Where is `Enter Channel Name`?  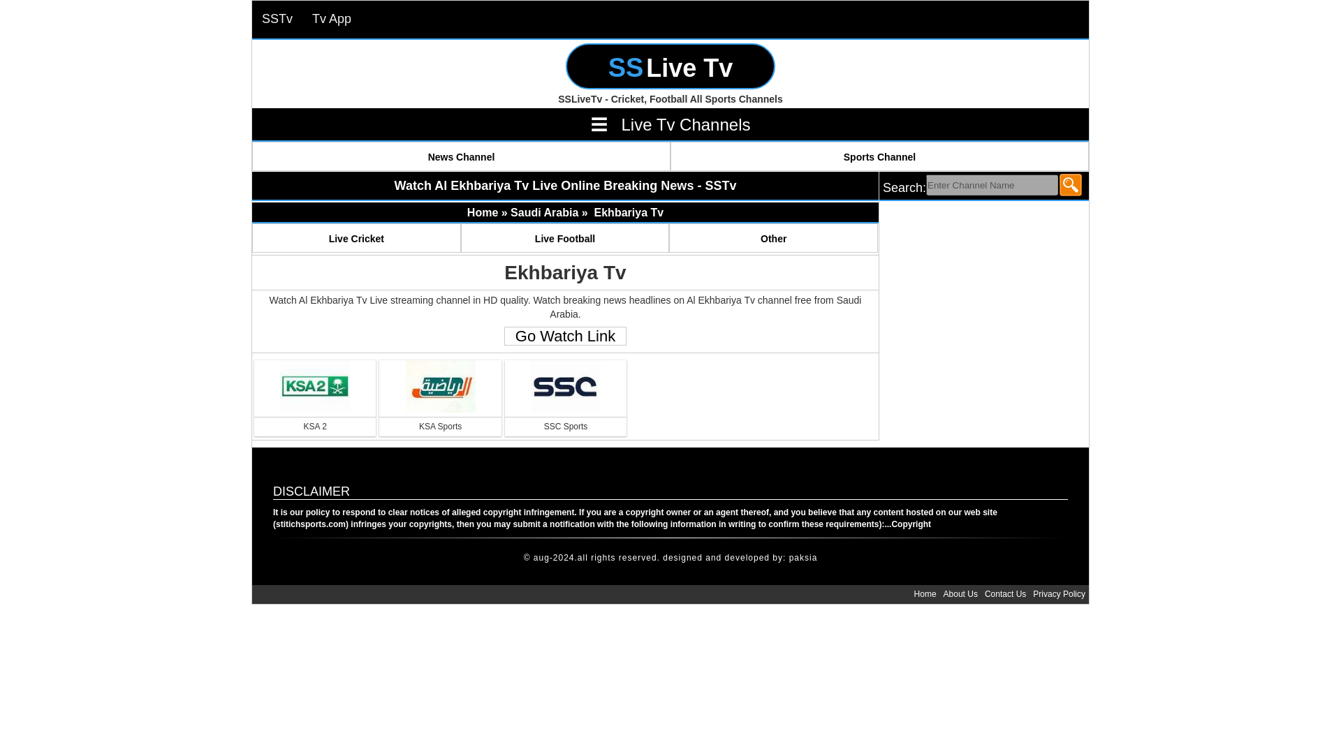
Enter Channel Name is located at coordinates (992, 184).